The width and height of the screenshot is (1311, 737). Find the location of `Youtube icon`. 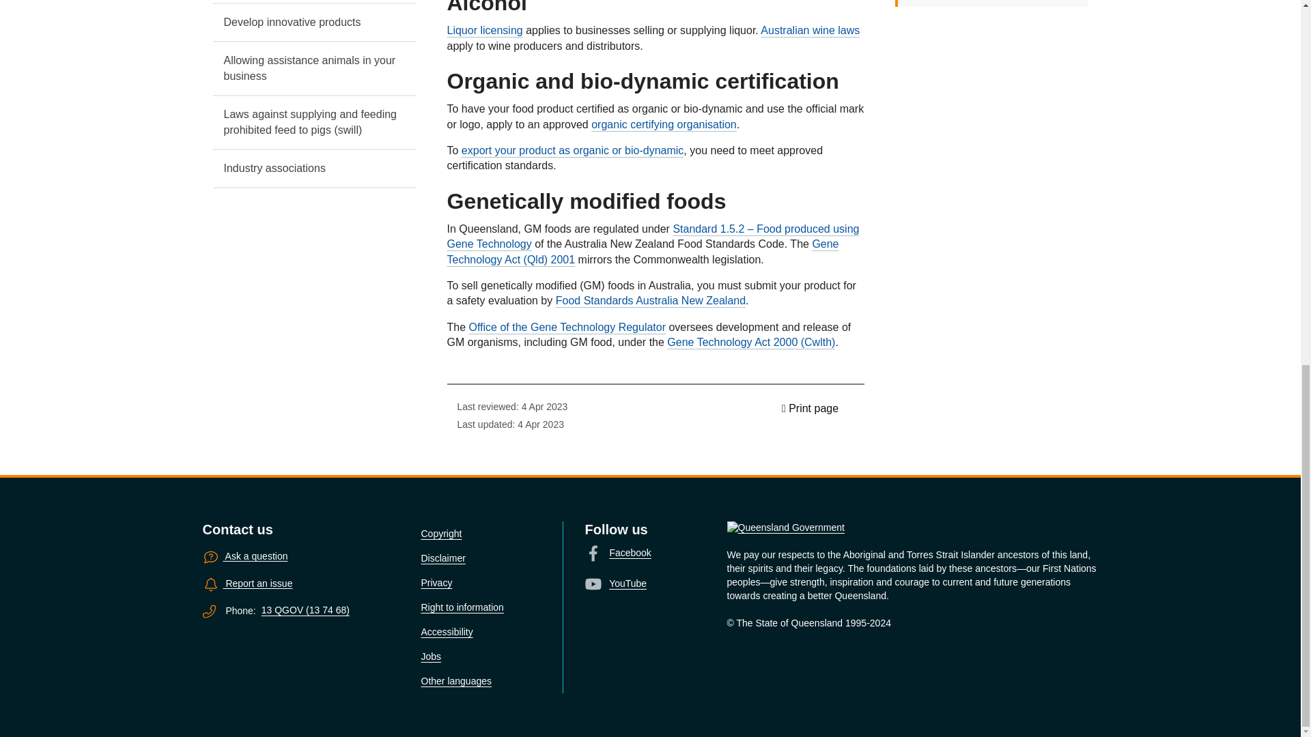

Youtube icon is located at coordinates (593, 584).